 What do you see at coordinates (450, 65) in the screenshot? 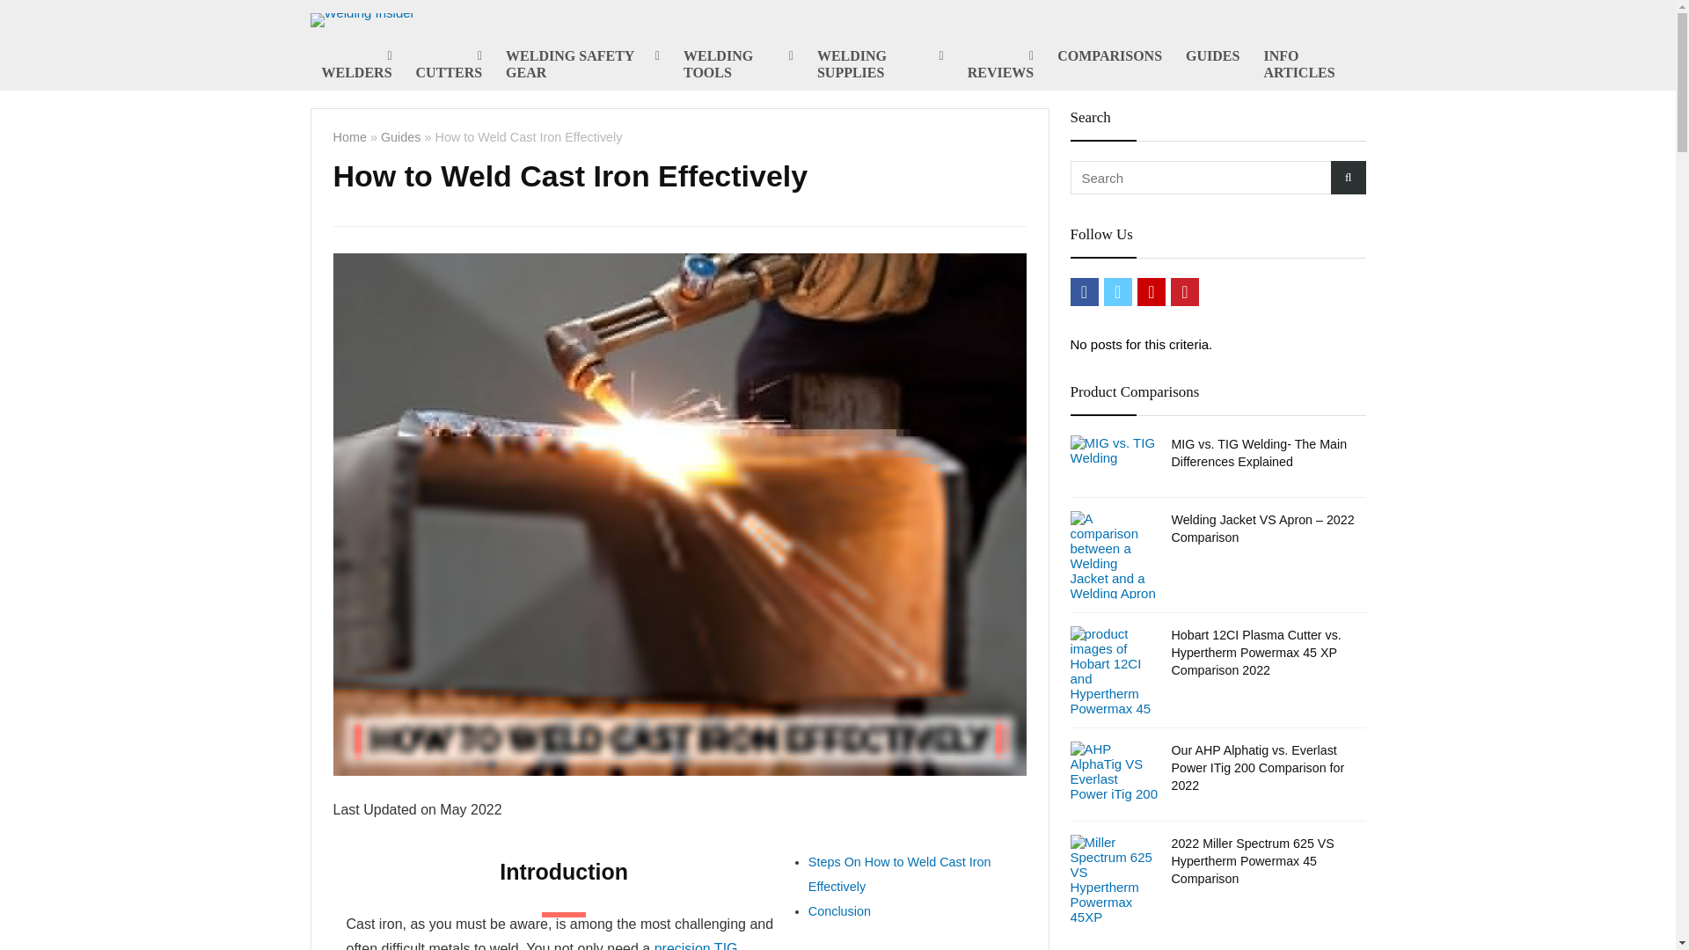
I see `CUTTERS` at bounding box center [450, 65].